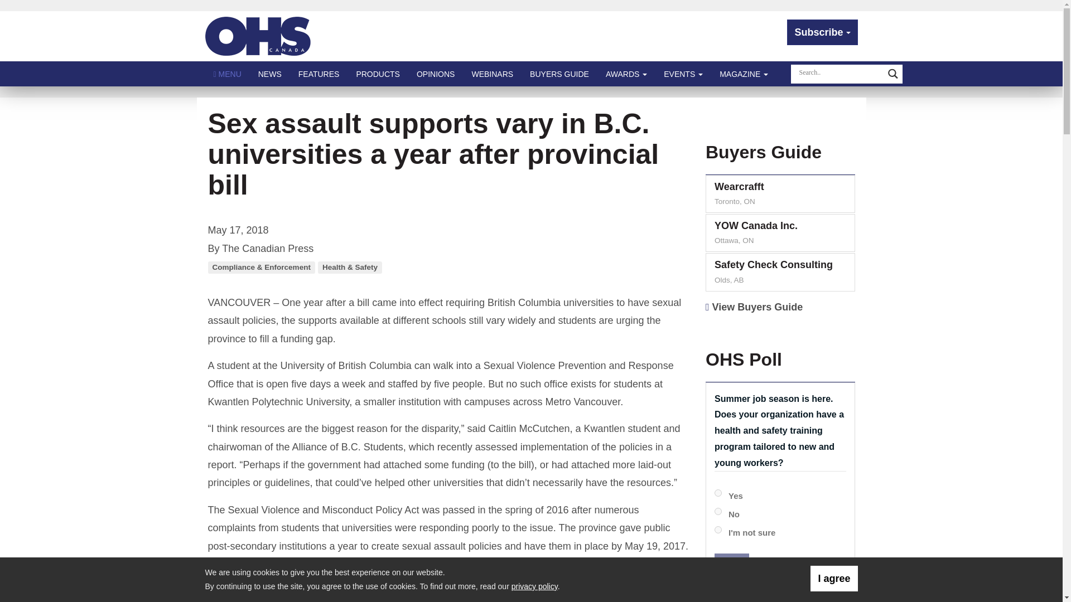  Describe the element at coordinates (718, 512) in the screenshot. I see `gpoll188dfb902` at that location.